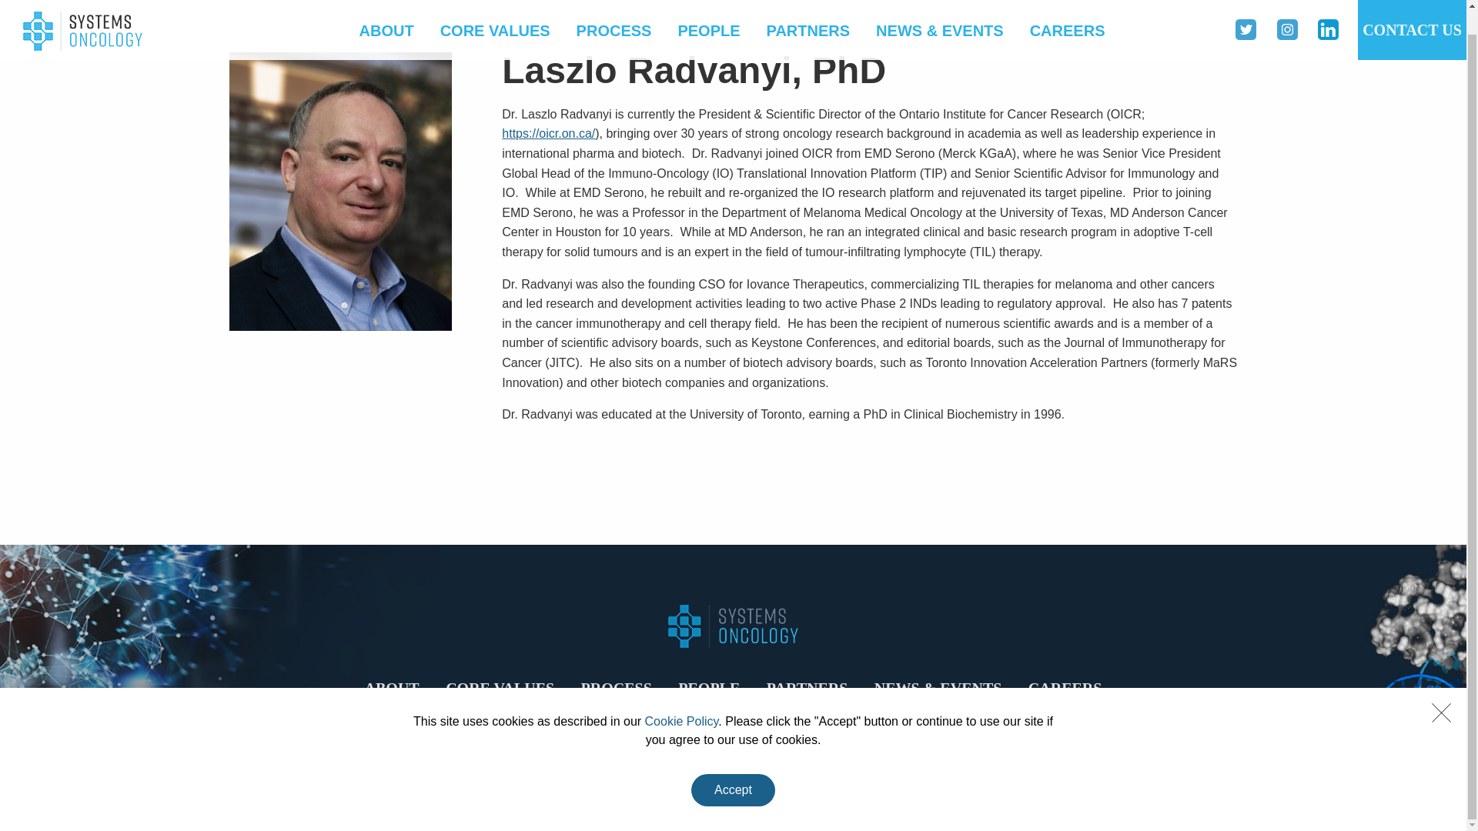  Describe the element at coordinates (616, 688) in the screenshot. I see `PROCESS` at that location.